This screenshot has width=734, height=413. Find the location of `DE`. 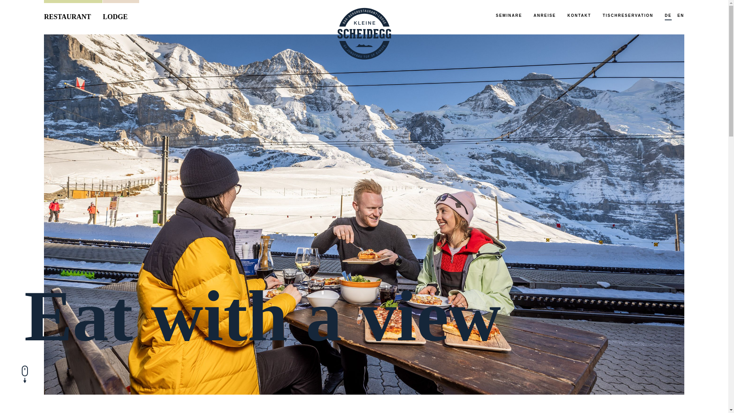

DE is located at coordinates (668, 16).